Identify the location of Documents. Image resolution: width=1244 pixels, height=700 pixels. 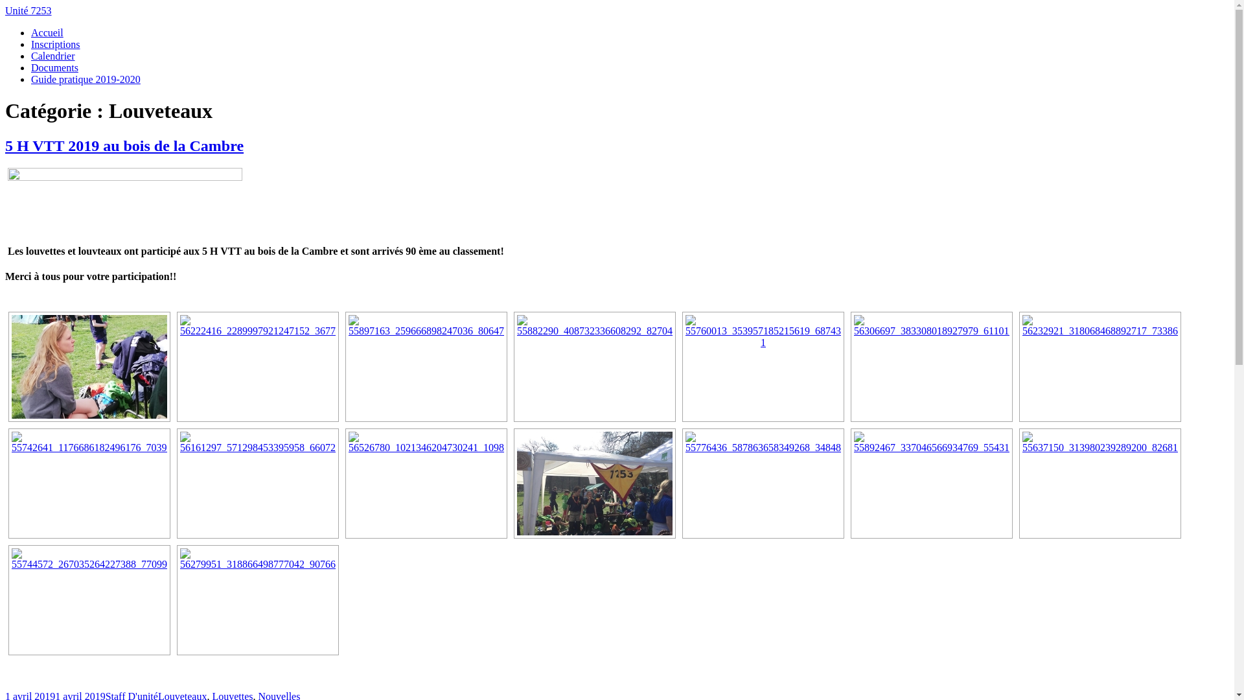
(54, 67).